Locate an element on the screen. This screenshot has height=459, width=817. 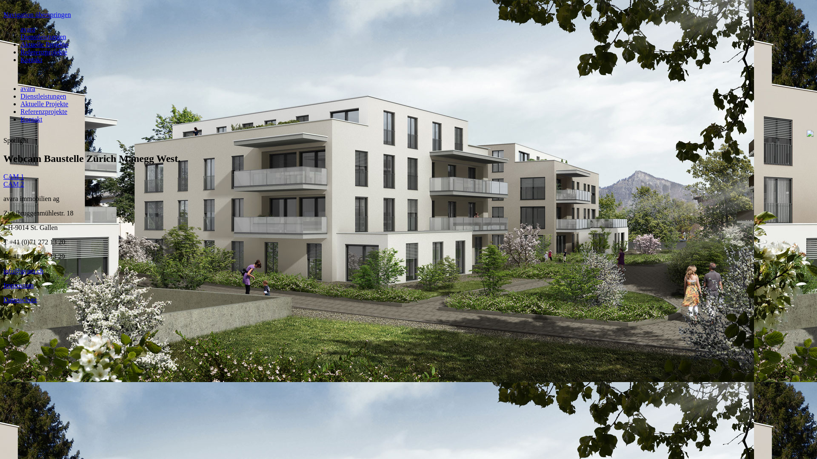
Referenzprojekte is located at coordinates (44, 52).